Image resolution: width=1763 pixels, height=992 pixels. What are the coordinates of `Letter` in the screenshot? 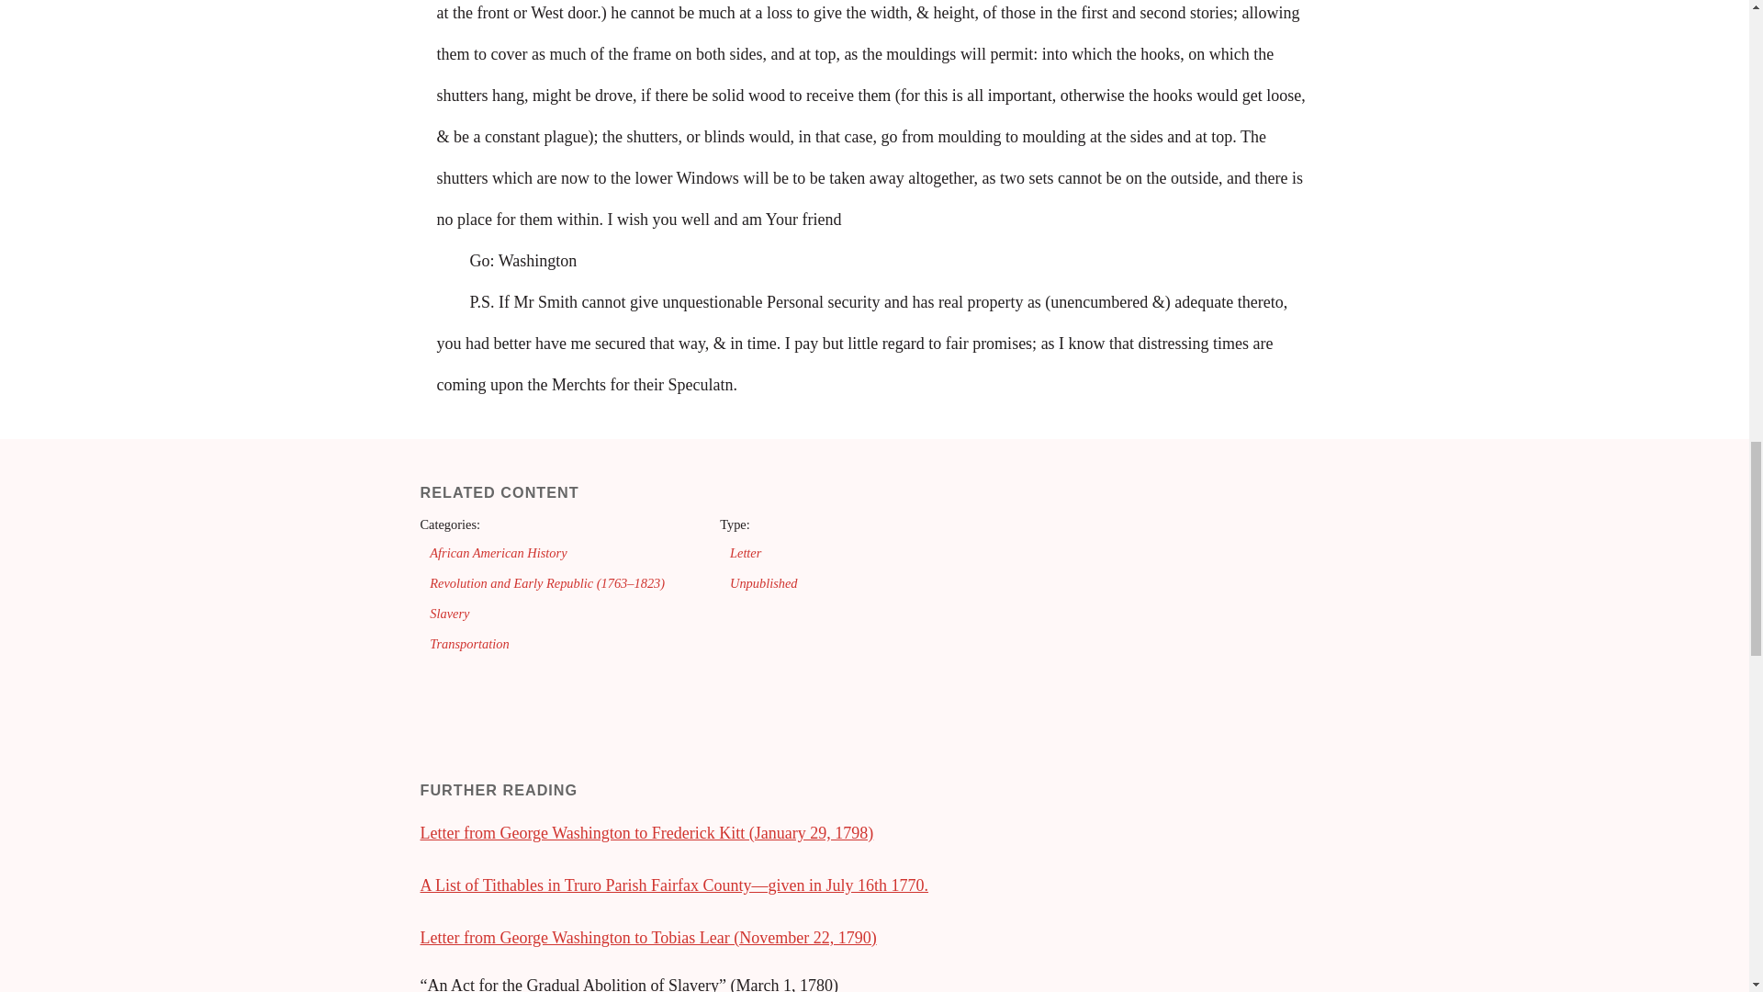 It's located at (746, 553).